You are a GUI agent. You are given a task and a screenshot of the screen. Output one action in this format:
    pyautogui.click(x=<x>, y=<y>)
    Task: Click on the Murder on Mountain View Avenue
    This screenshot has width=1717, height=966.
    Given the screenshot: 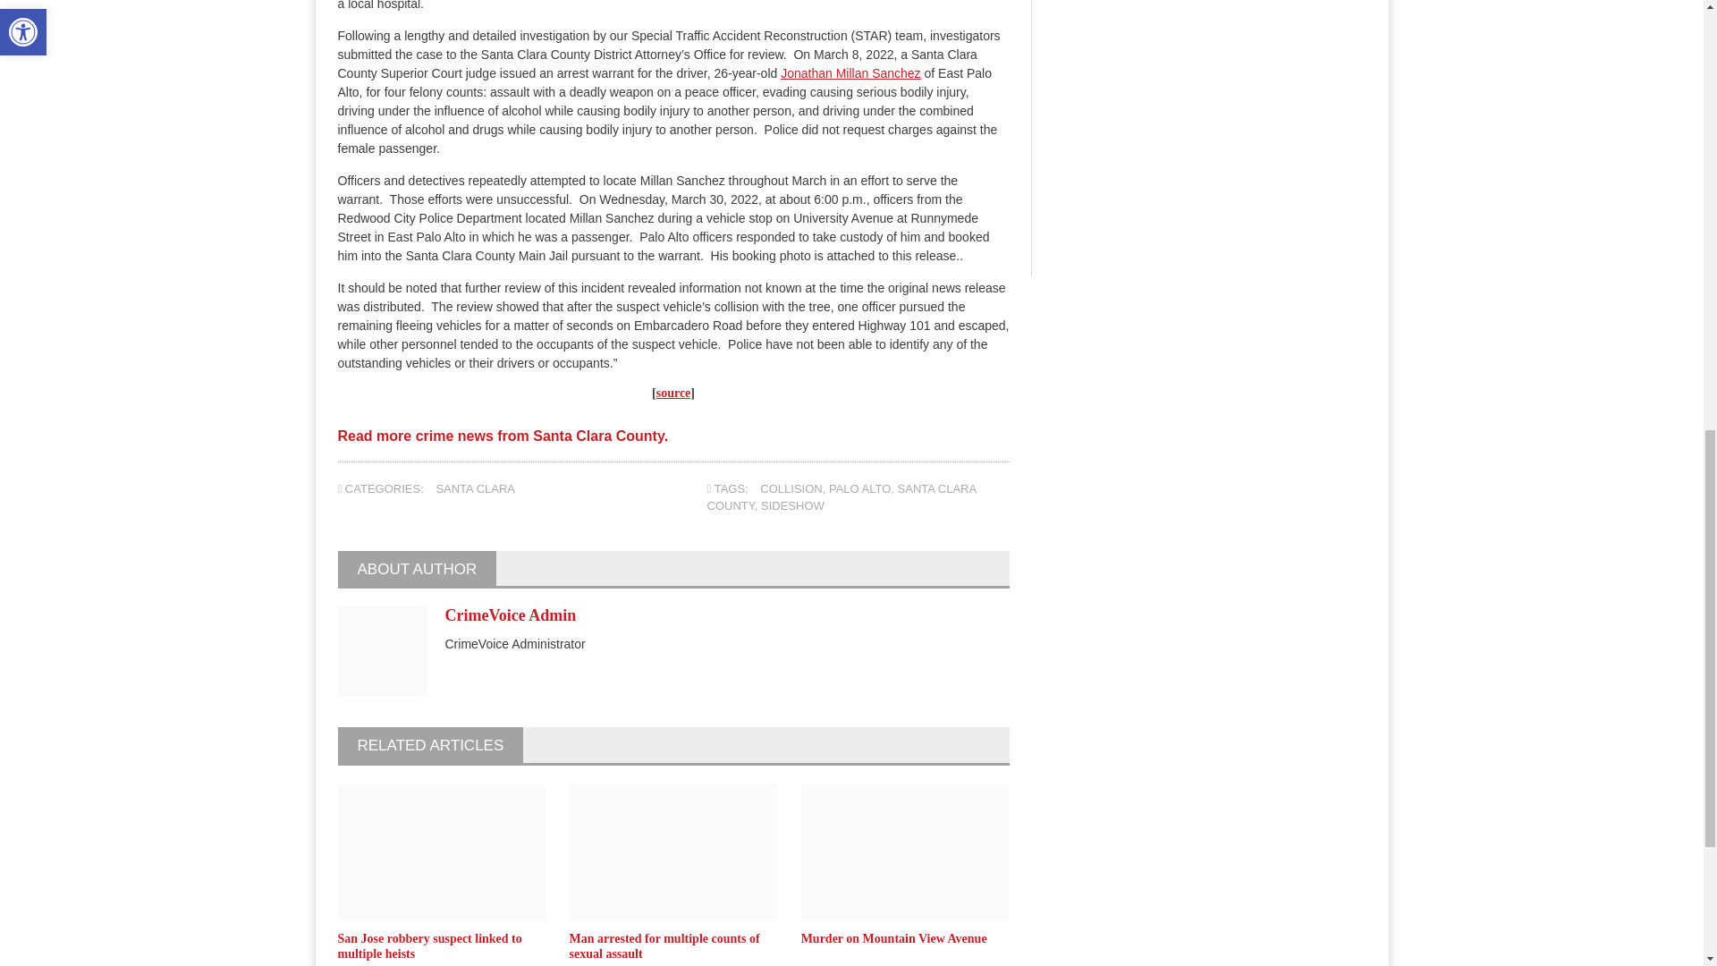 What is the action you would take?
    pyautogui.click(x=894, y=939)
    